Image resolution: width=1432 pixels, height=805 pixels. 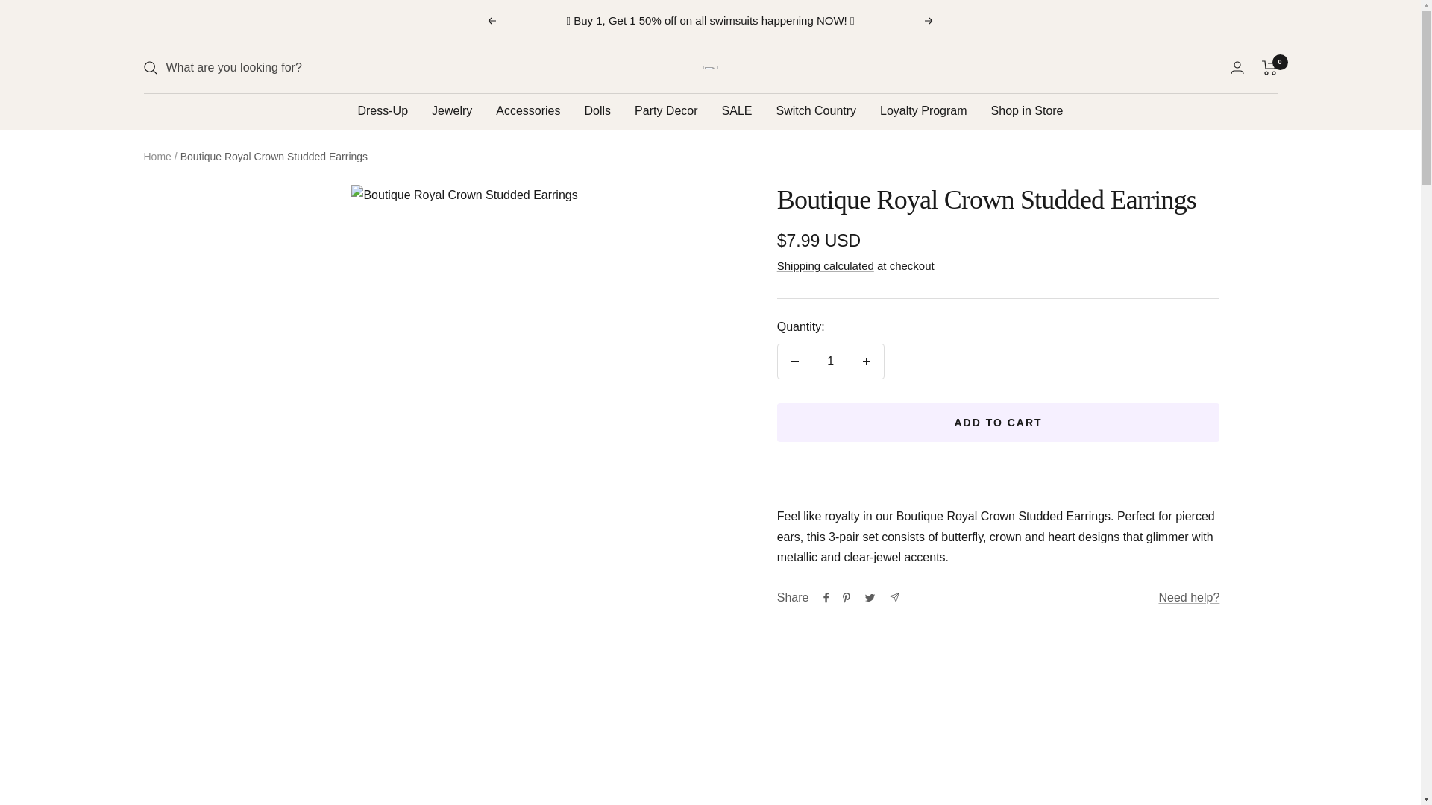 I want to click on Shop in Store, so click(x=1027, y=112).